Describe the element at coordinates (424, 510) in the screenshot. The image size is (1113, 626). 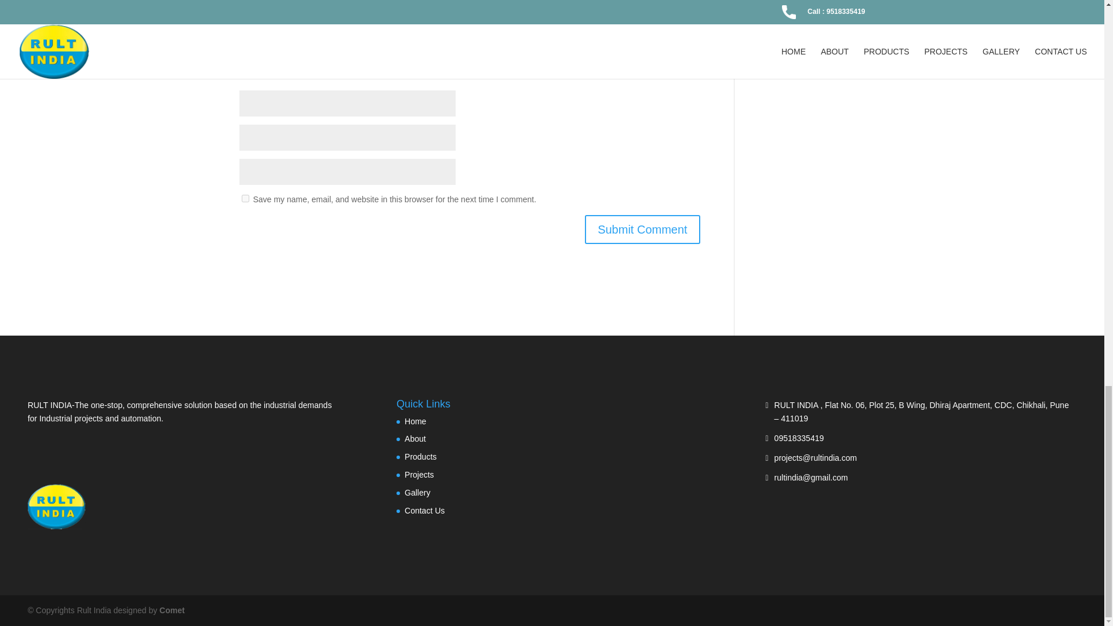
I see `Contact Us` at that location.